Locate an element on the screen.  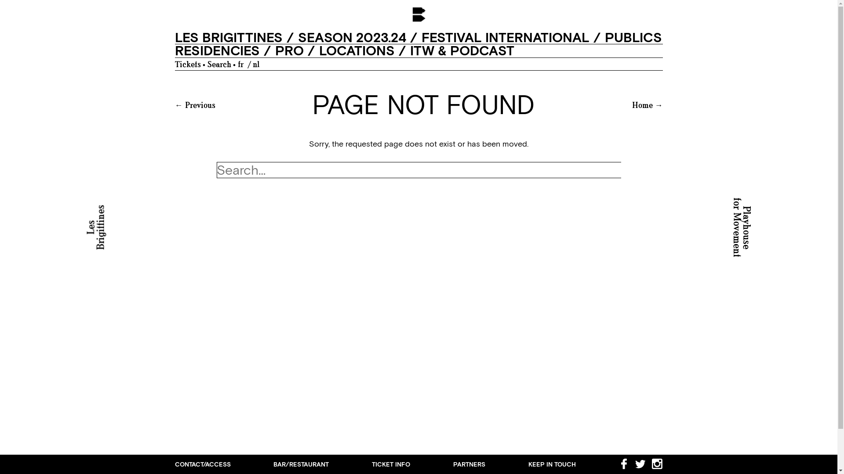
PRO is located at coordinates (289, 51).